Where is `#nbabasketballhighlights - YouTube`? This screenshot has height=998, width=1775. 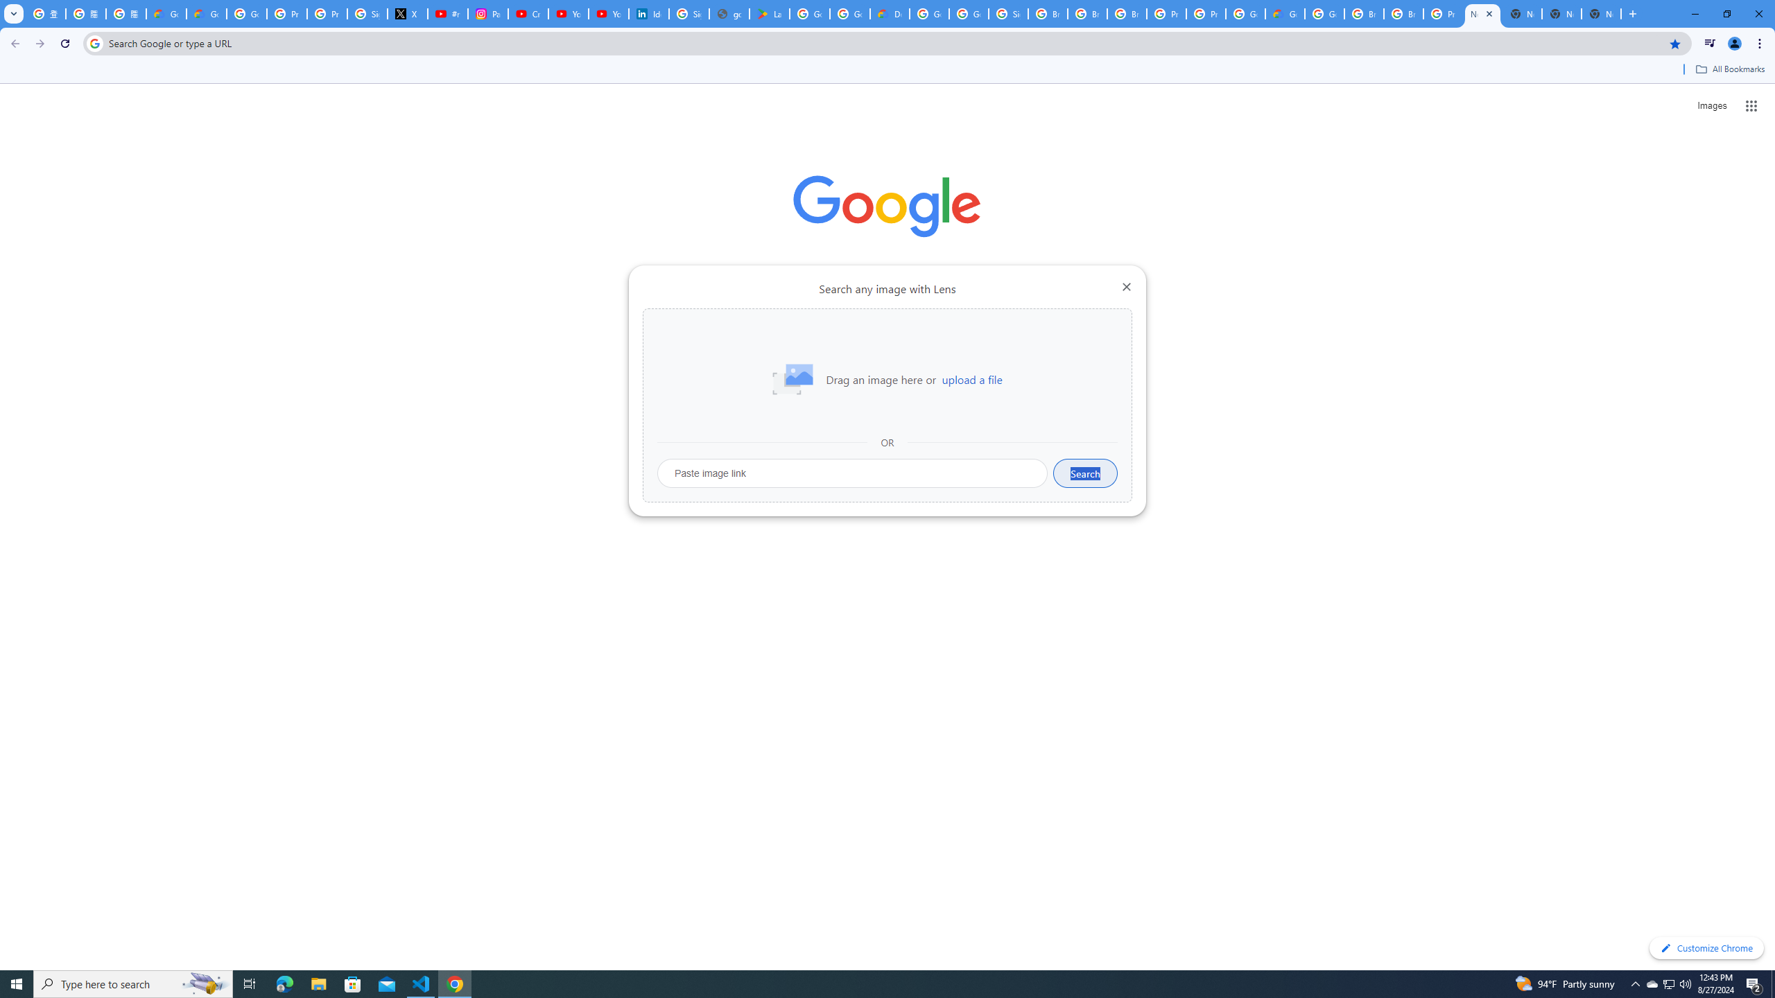 #nbabasketballhighlights - YouTube is located at coordinates (448, 14).